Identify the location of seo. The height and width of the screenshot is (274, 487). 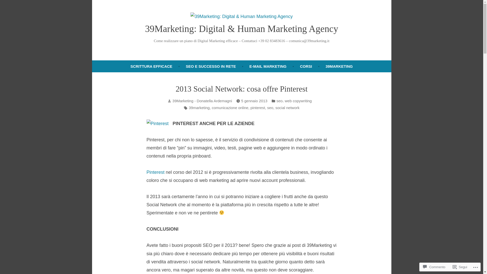
(270, 108).